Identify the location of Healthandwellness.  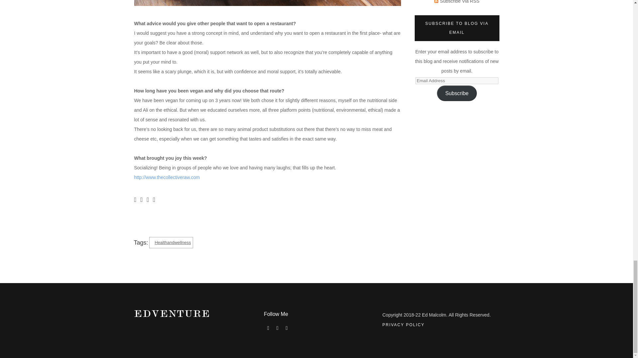
(171, 242).